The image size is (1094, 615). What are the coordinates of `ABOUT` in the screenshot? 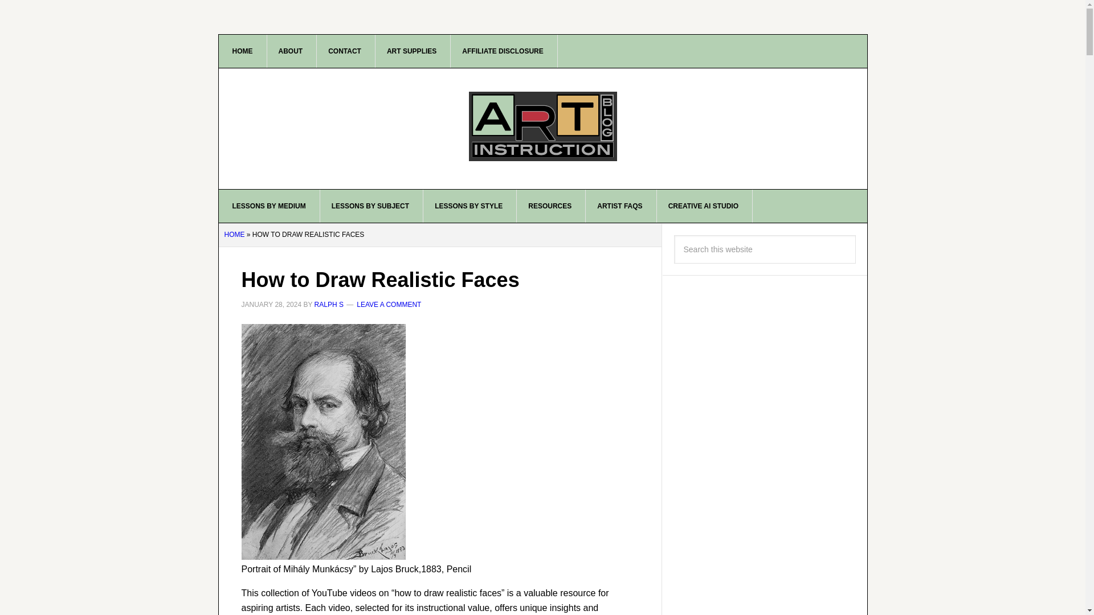 It's located at (291, 51).